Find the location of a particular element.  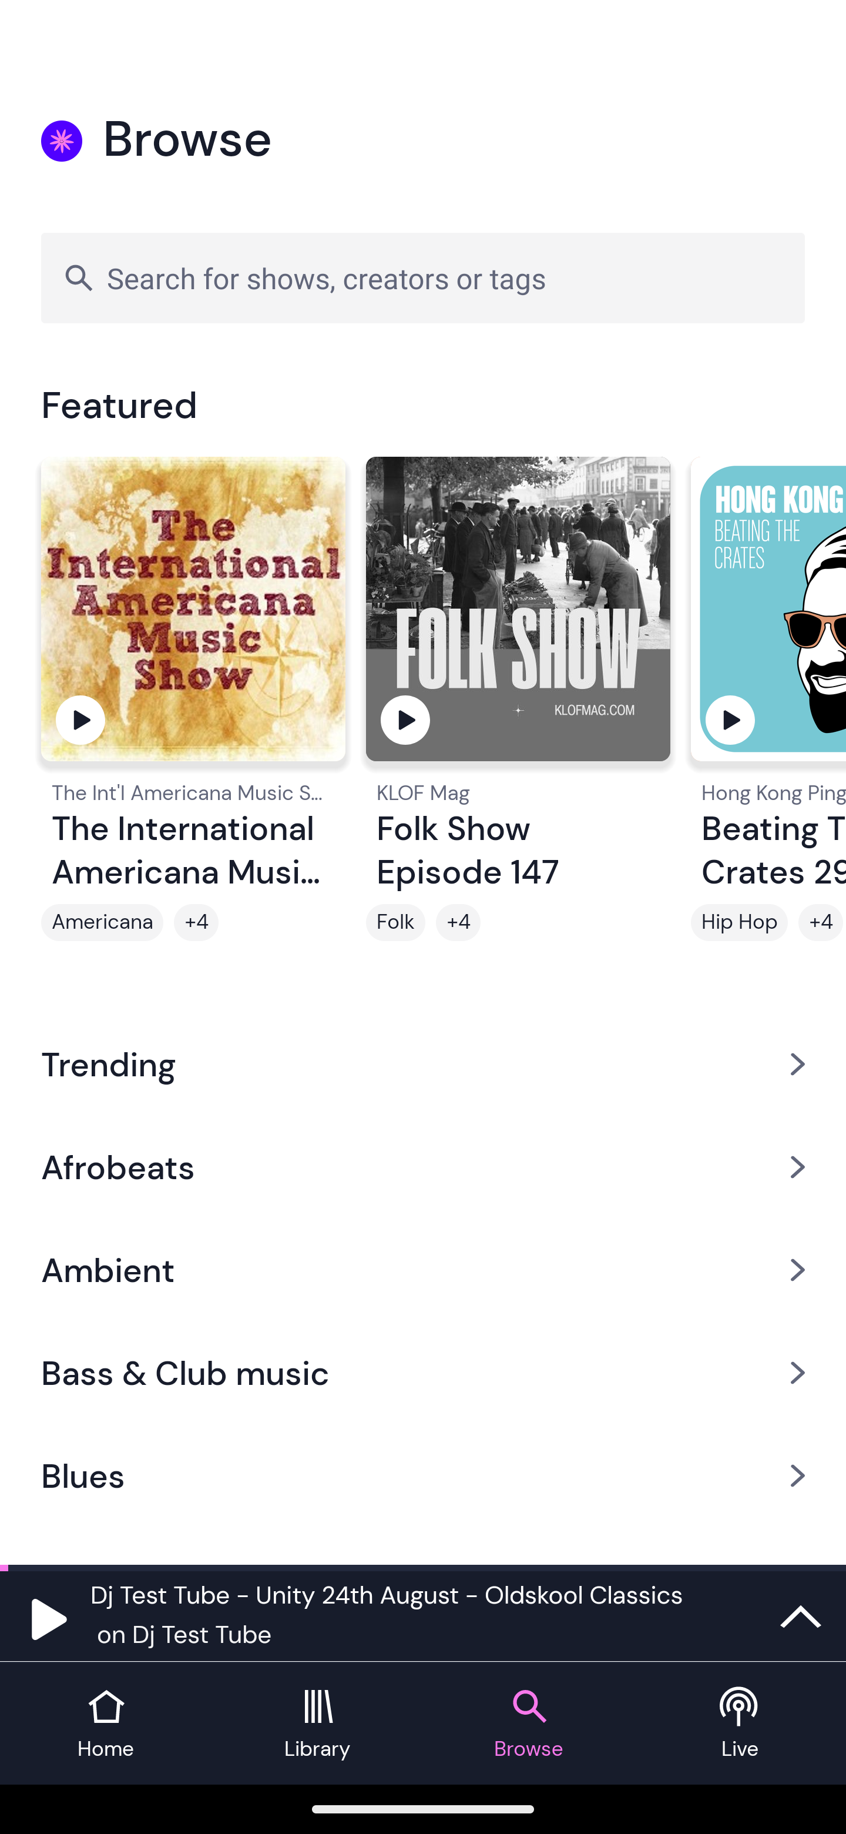

Ambient is located at coordinates (423, 1270).